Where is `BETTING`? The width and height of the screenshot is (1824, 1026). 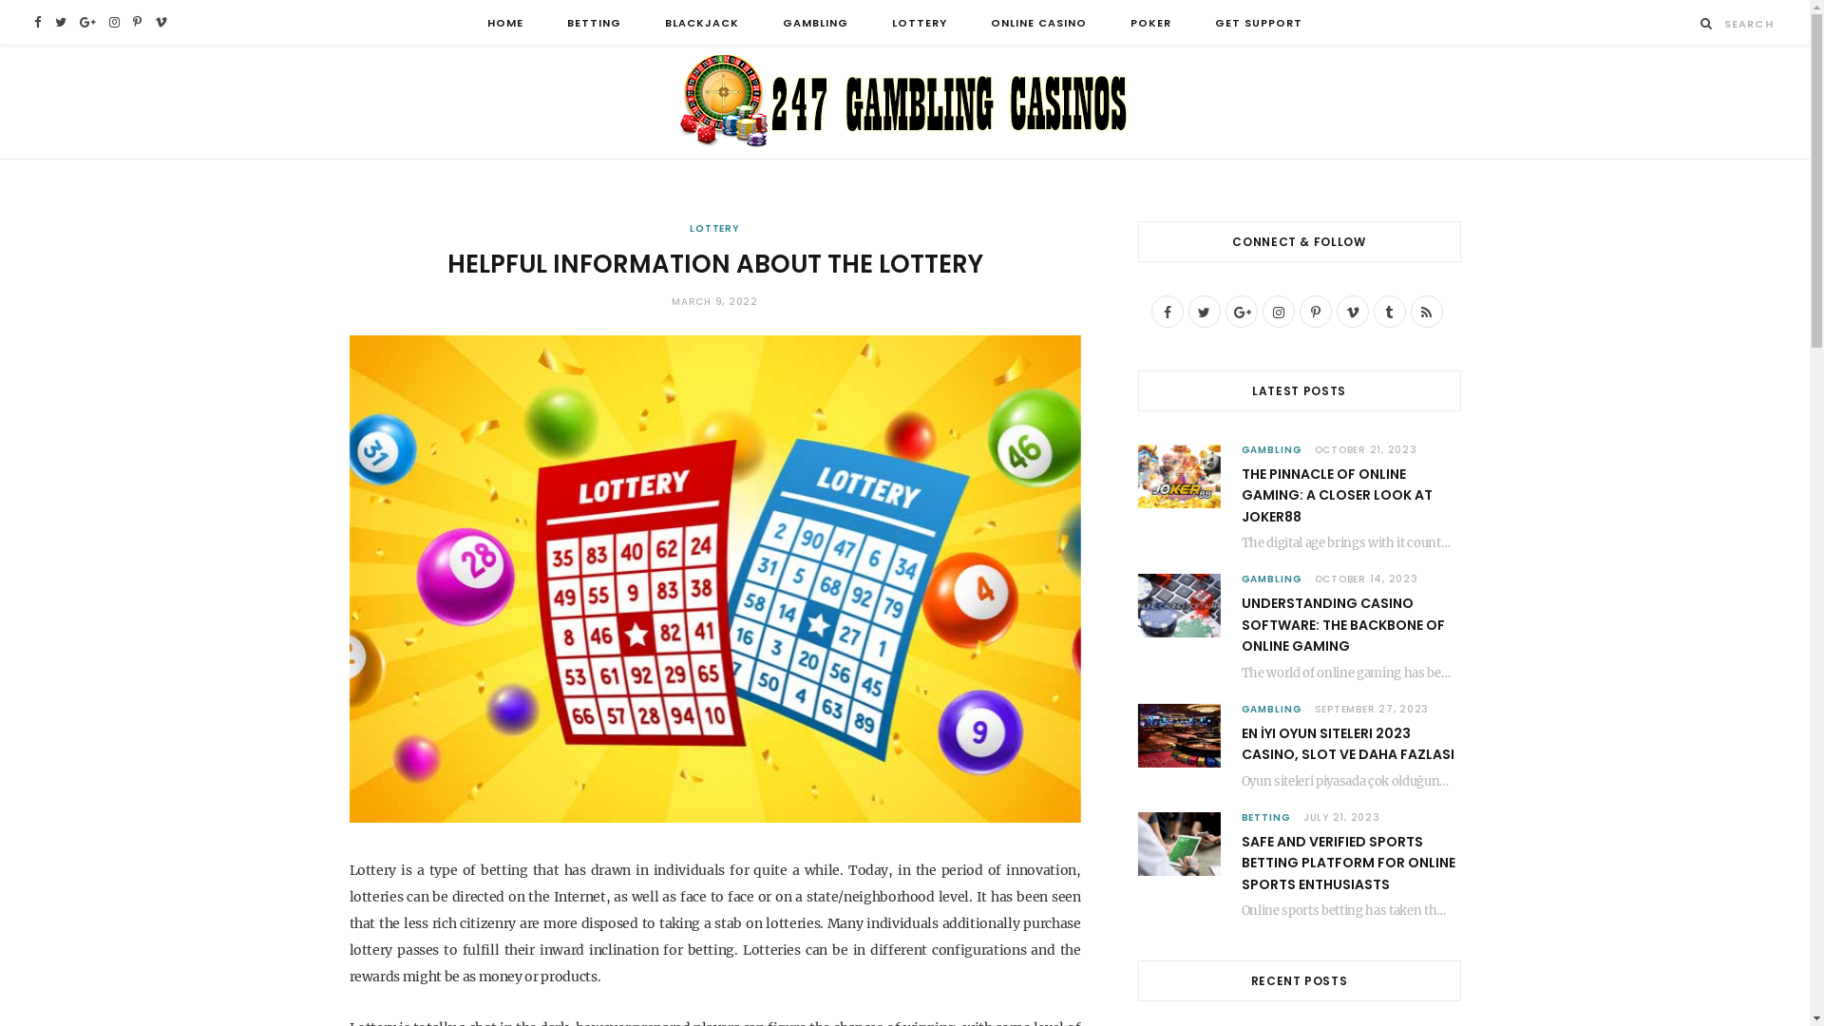 BETTING is located at coordinates (1265, 817).